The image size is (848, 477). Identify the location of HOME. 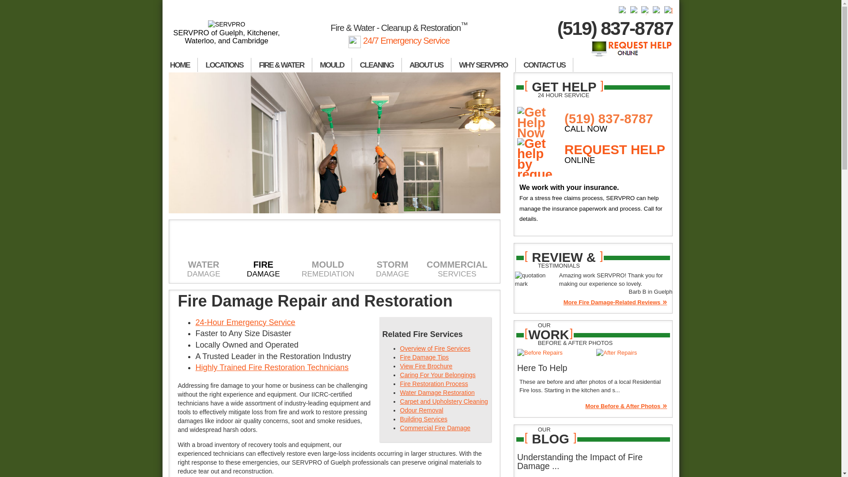
(180, 65).